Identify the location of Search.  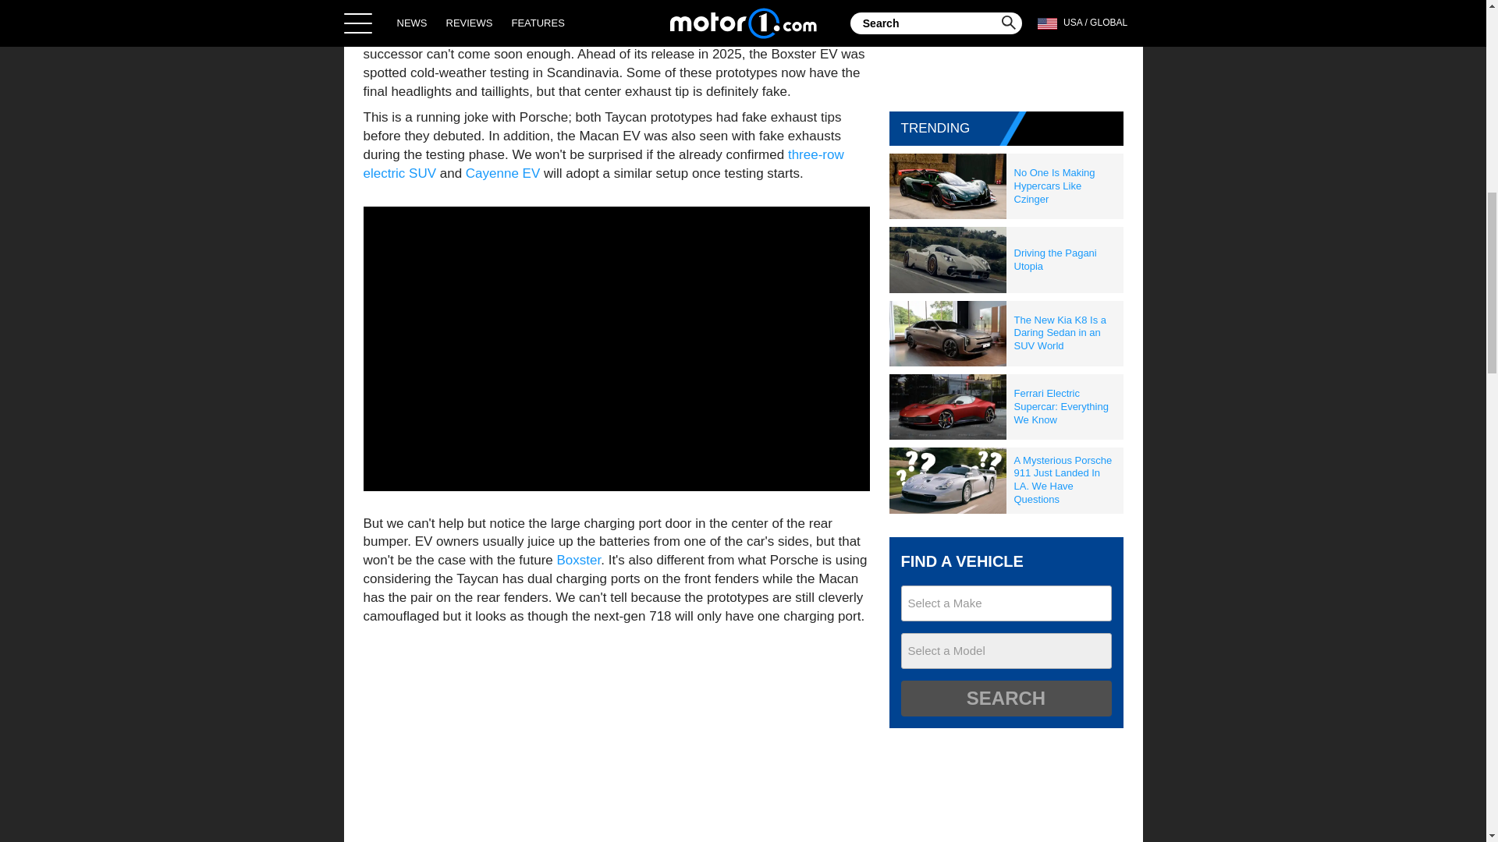
(1005, 699).